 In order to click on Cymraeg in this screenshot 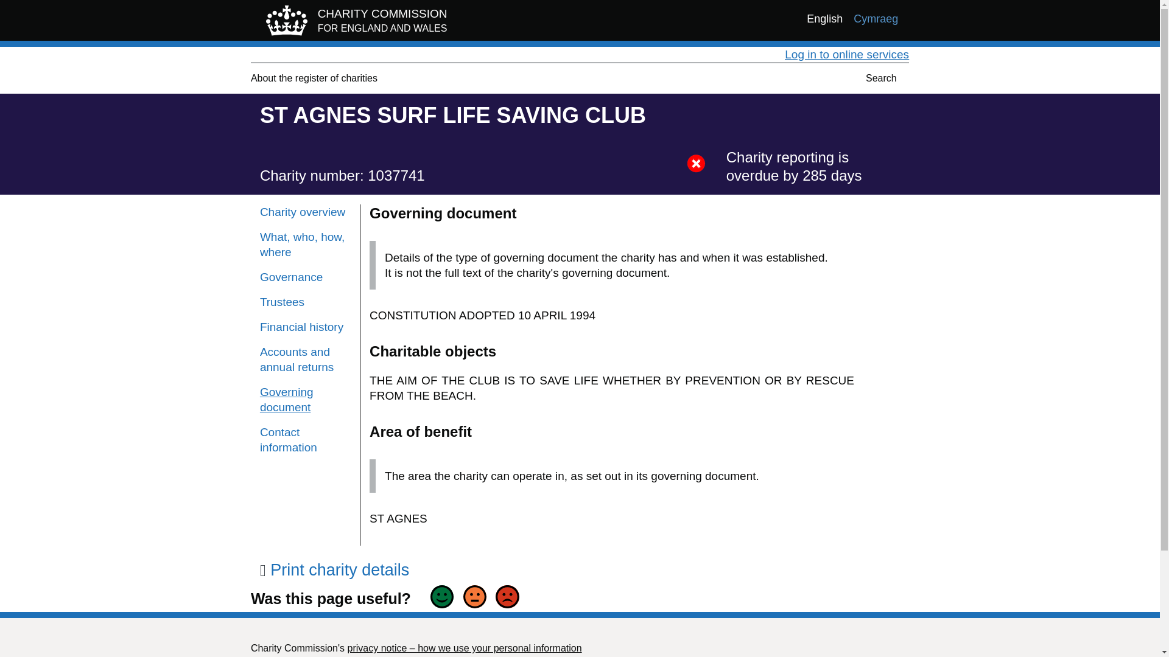, I will do `click(876, 19)`.